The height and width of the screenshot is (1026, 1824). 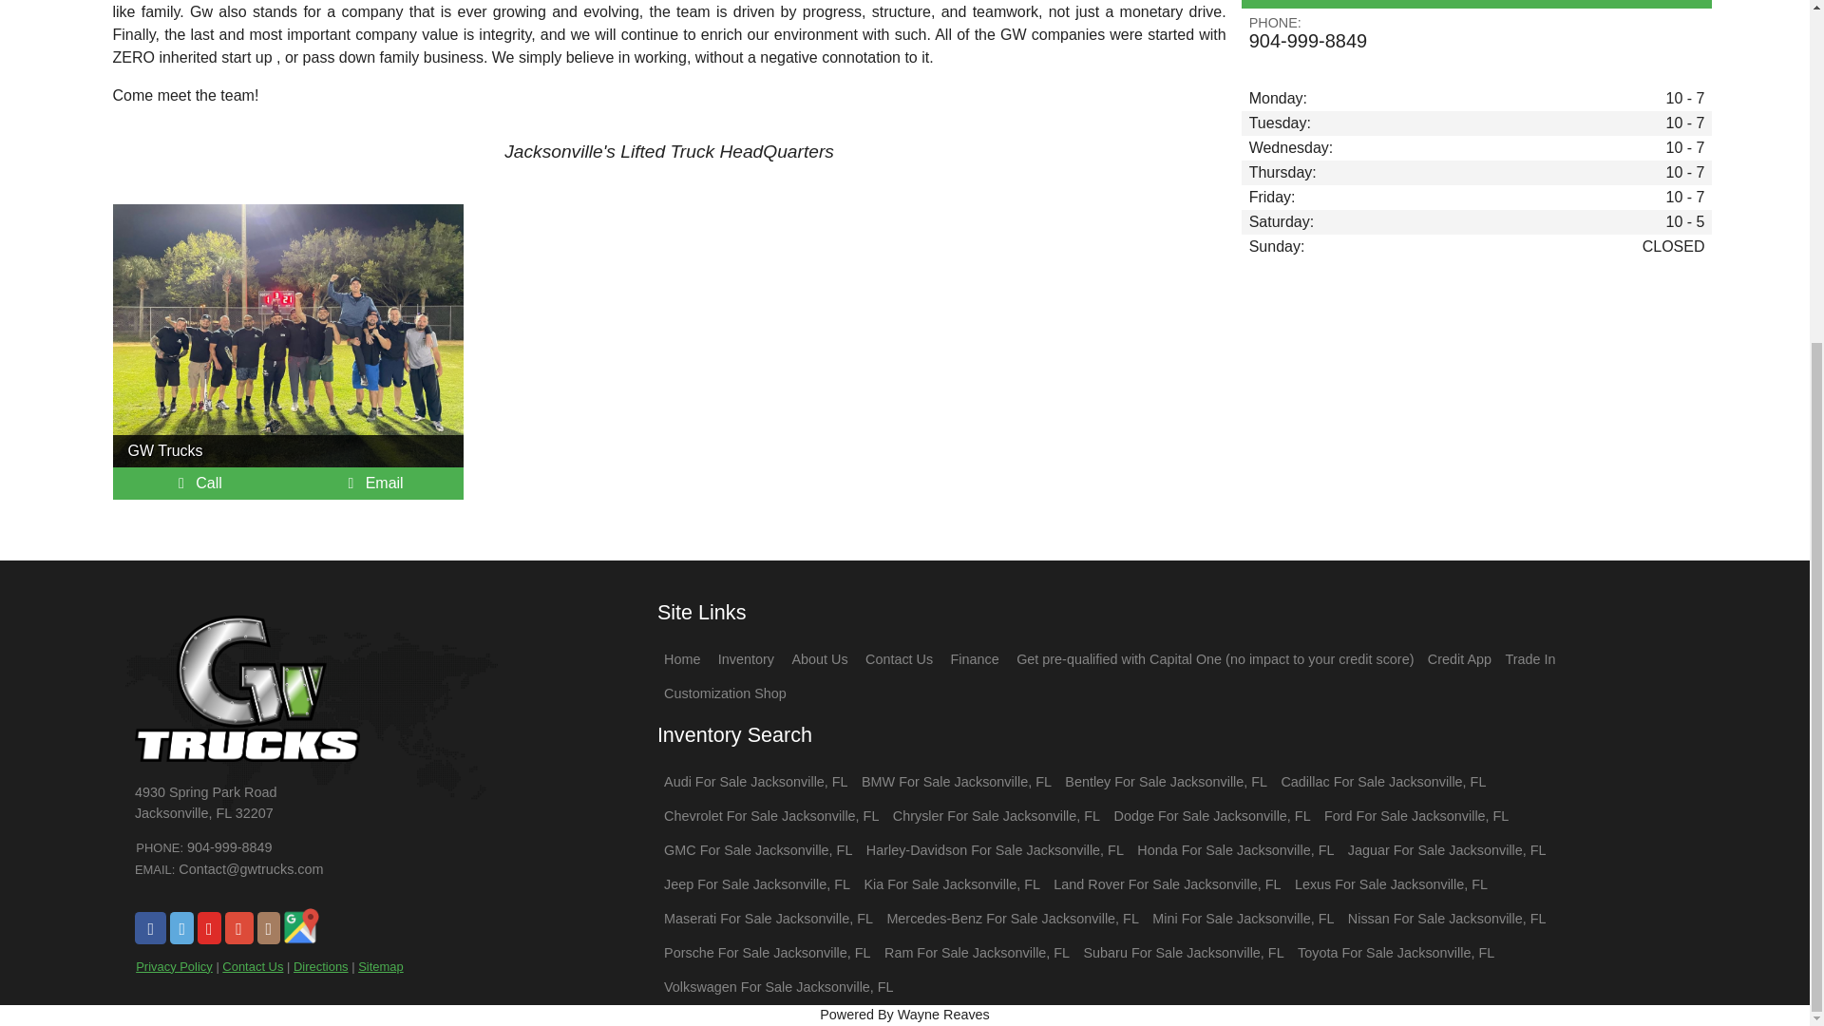 I want to click on Kia For Sale Jacksonville, FL, so click(x=951, y=883).